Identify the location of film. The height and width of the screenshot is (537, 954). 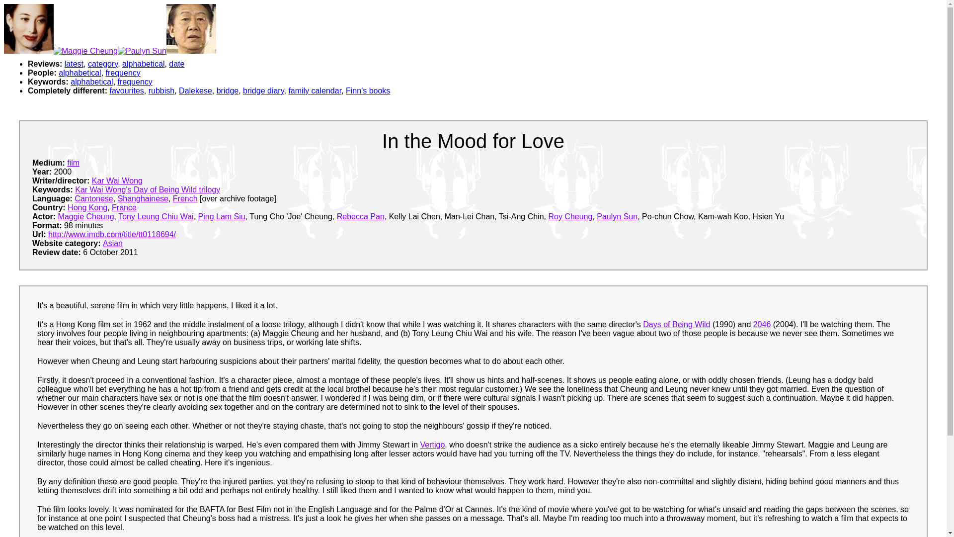
(73, 162).